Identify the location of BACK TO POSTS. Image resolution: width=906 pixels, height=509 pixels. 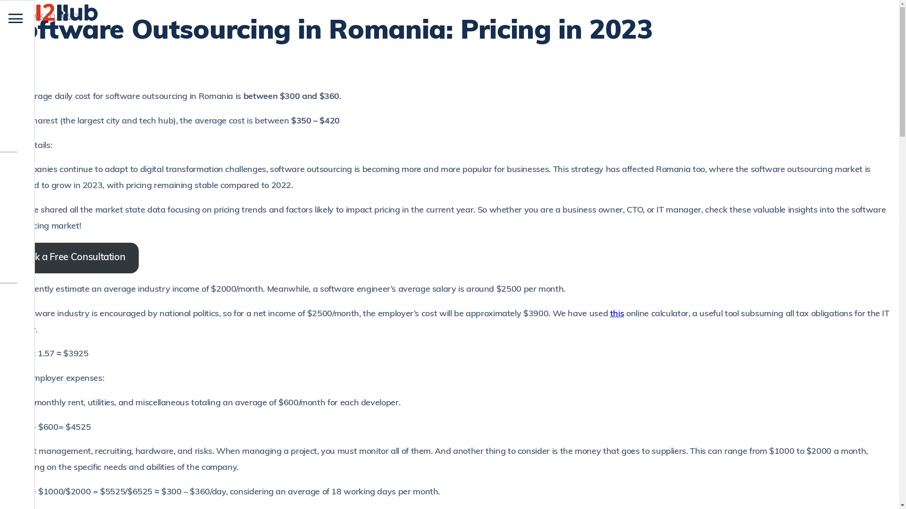
(49, 17).